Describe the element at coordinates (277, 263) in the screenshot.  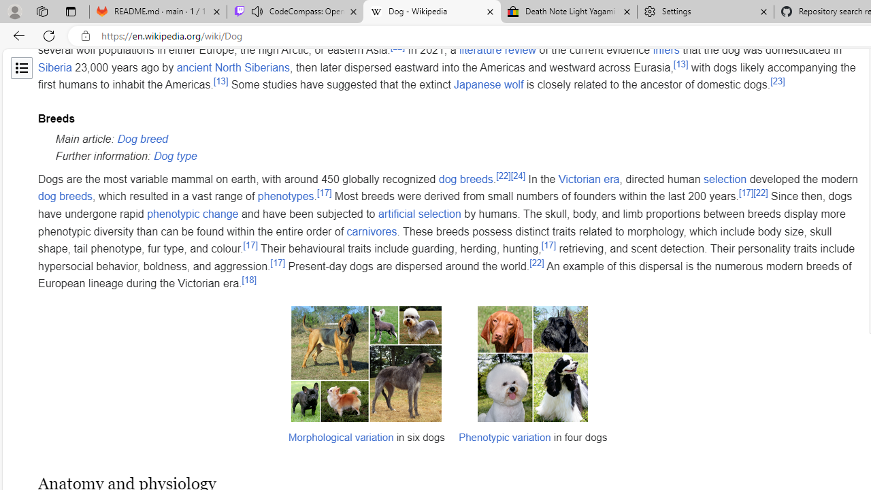
I see `[17]` at that location.